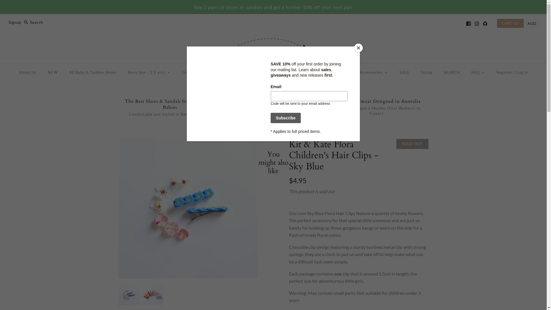 The height and width of the screenshot is (310, 551). I want to click on Instagram, so click(477, 24).